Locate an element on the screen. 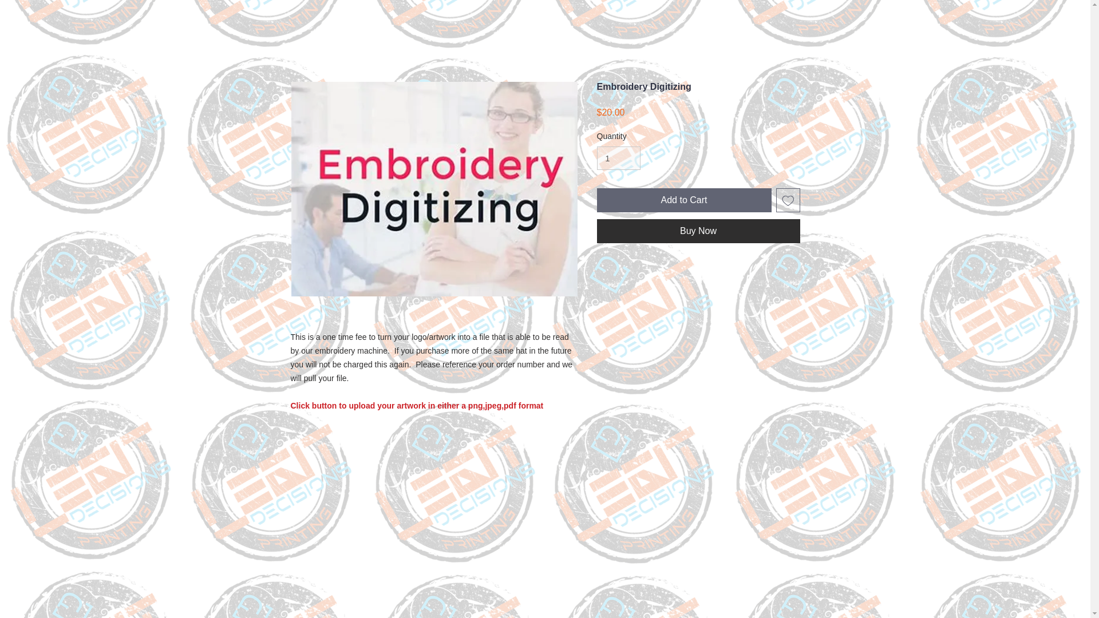 The width and height of the screenshot is (1099, 618). Add to Cart is located at coordinates (683, 200).